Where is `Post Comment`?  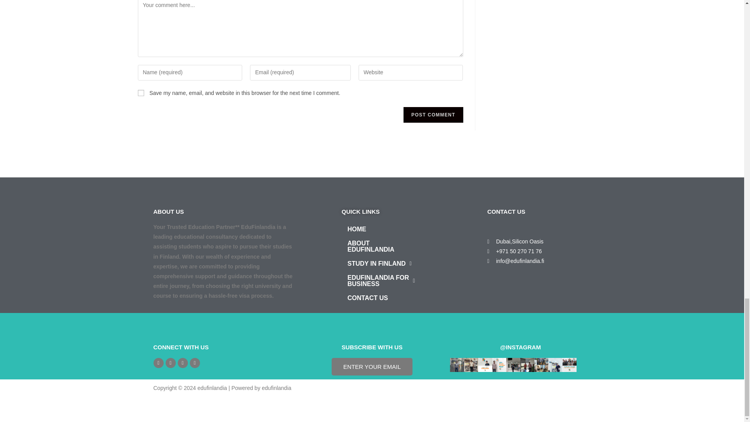
Post Comment is located at coordinates (433, 115).